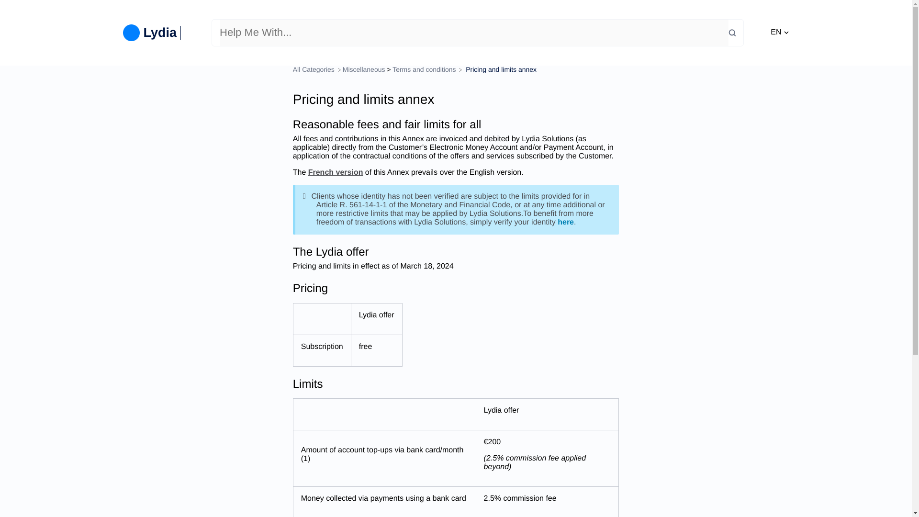  What do you see at coordinates (364, 69) in the screenshot?
I see `Miscellaneous` at bounding box center [364, 69].